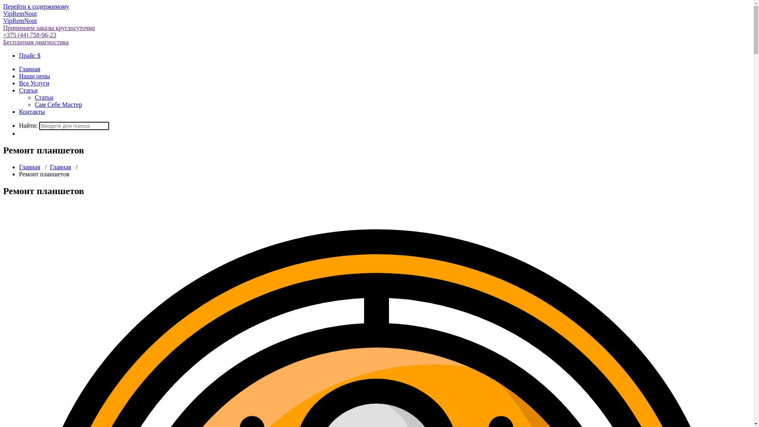  Describe the element at coordinates (20, 13) in the screenshot. I see `VipRemNout` at that location.